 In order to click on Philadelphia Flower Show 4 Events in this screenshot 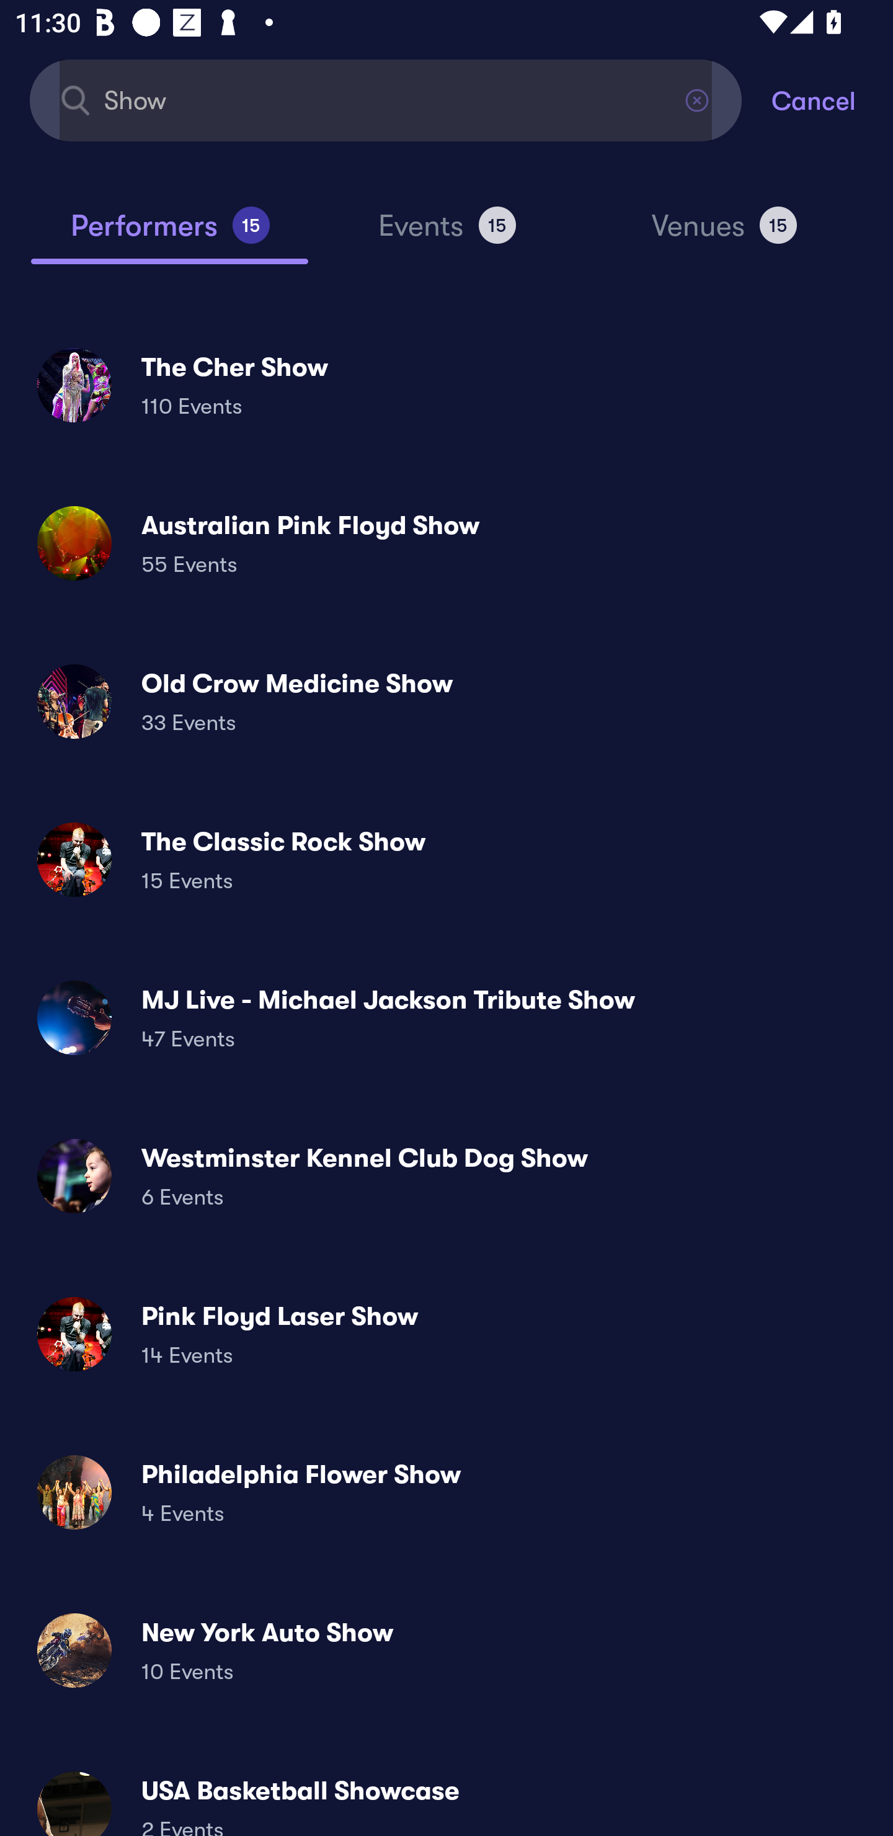, I will do `click(446, 1491)`.